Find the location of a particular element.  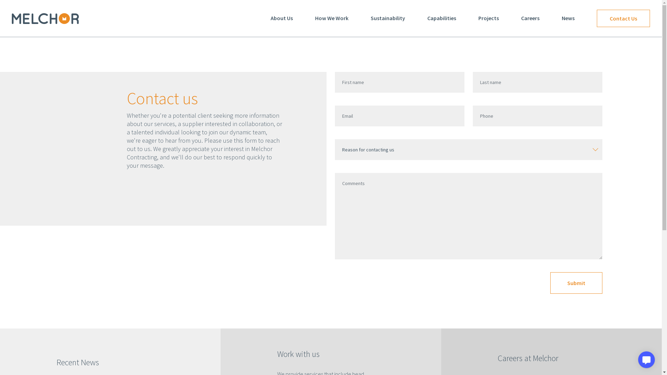

About Us is located at coordinates (282, 18).